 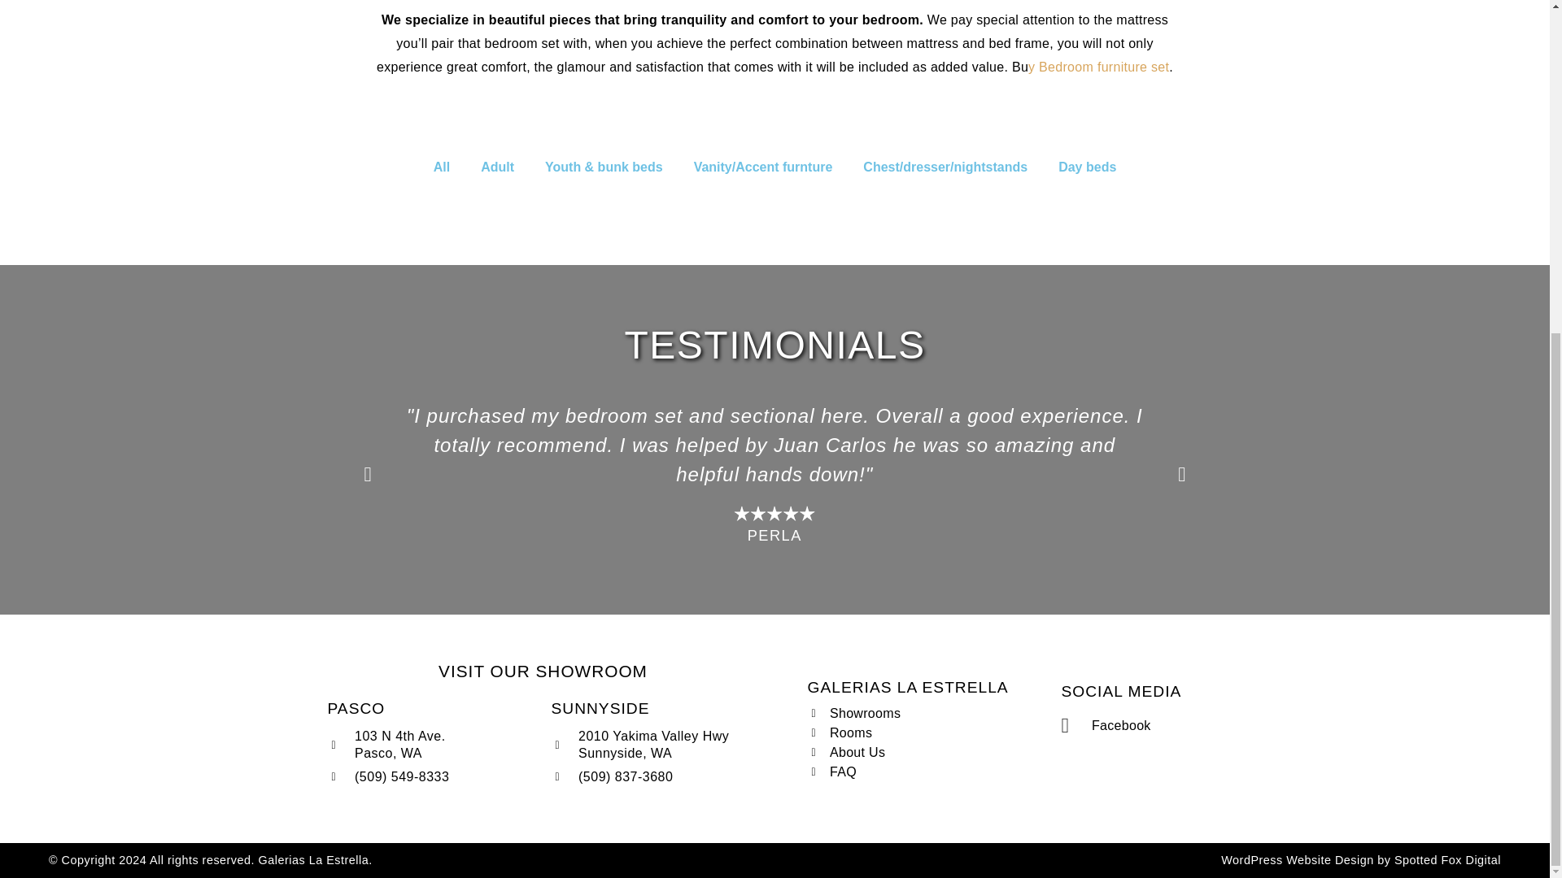 What do you see at coordinates (441, 167) in the screenshot?
I see `All` at bounding box center [441, 167].